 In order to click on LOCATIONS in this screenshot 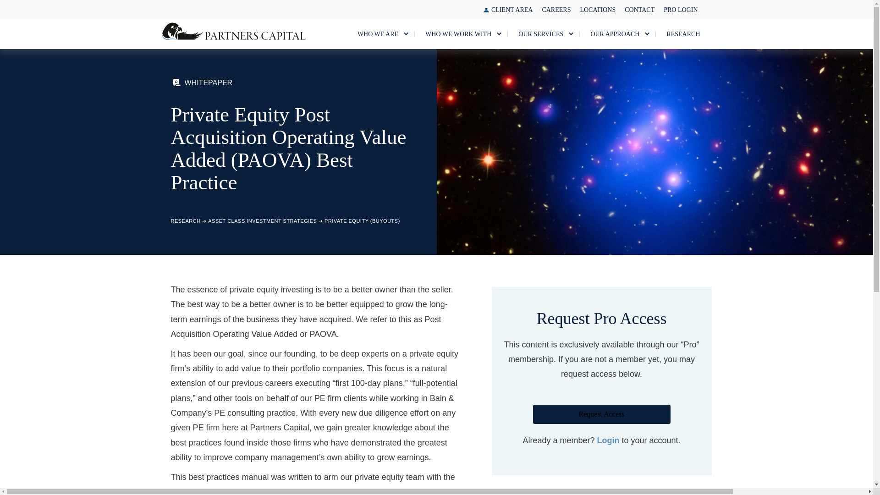, I will do `click(598, 10)`.